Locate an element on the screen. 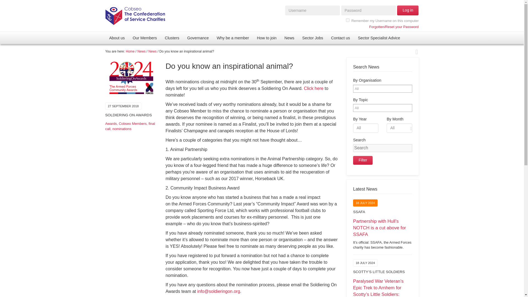 The width and height of the screenshot is (528, 297). All is located at coordinates (360, 108).